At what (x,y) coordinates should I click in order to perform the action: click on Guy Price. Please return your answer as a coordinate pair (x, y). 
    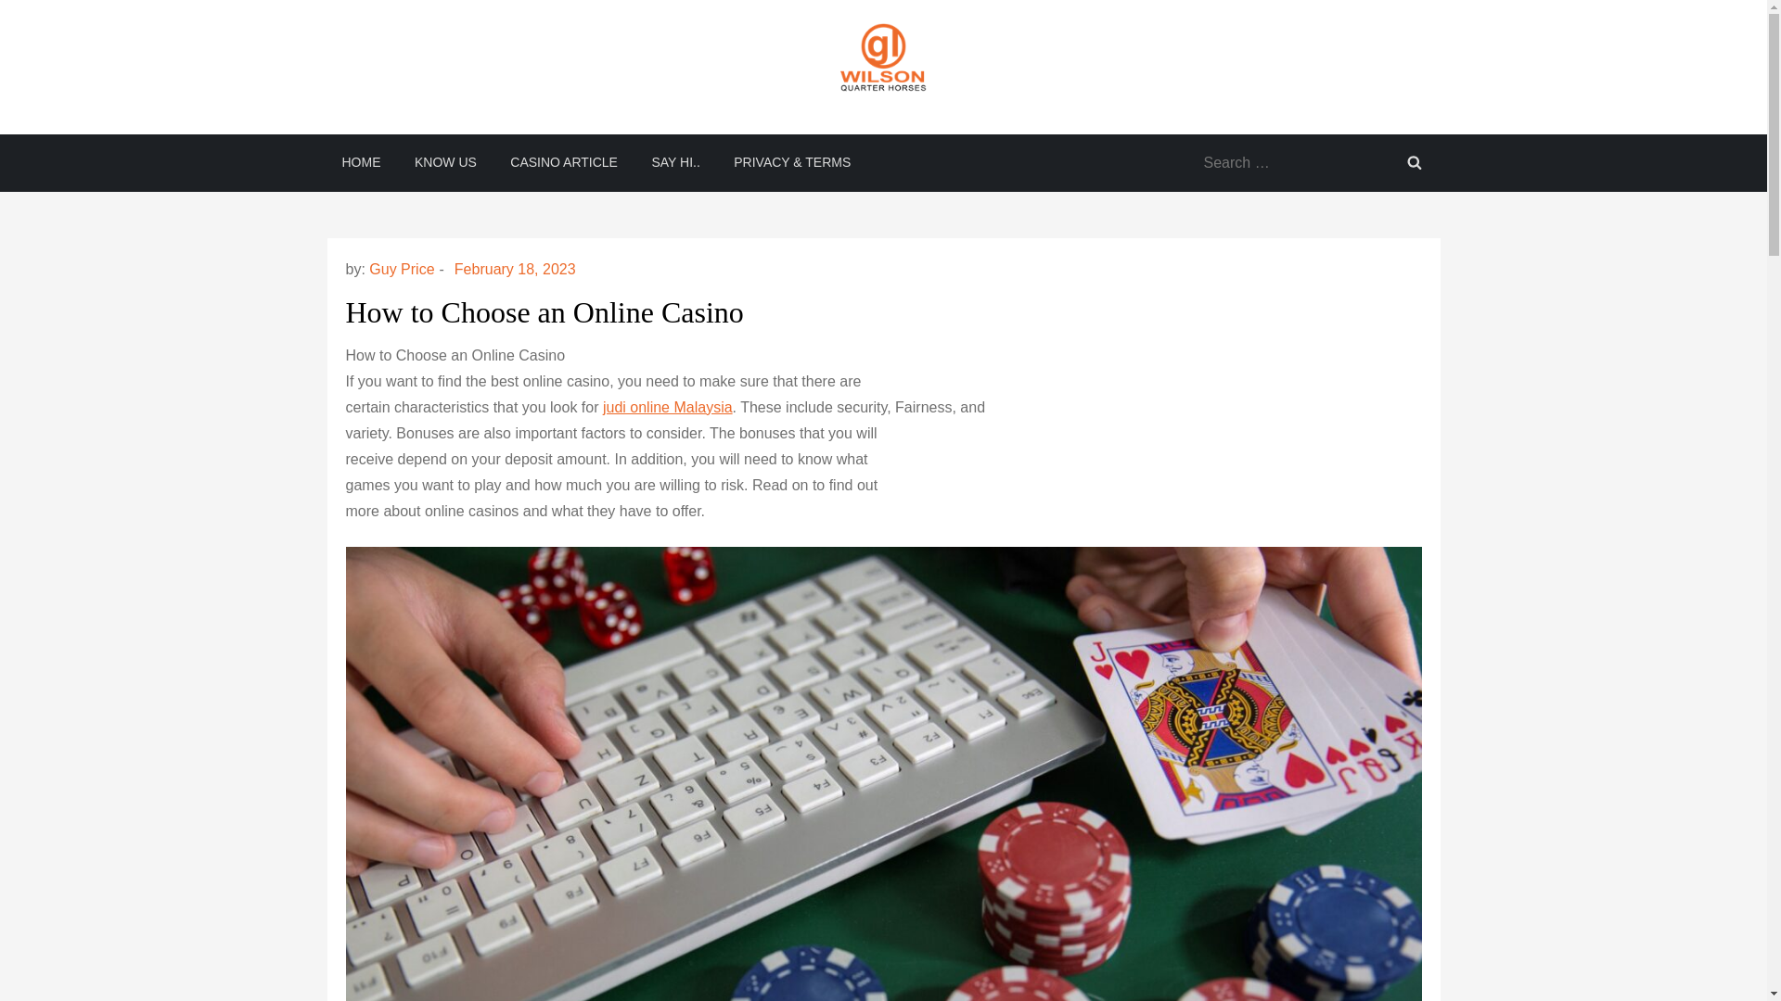
    Looking at the image, I should click on (401, 269).